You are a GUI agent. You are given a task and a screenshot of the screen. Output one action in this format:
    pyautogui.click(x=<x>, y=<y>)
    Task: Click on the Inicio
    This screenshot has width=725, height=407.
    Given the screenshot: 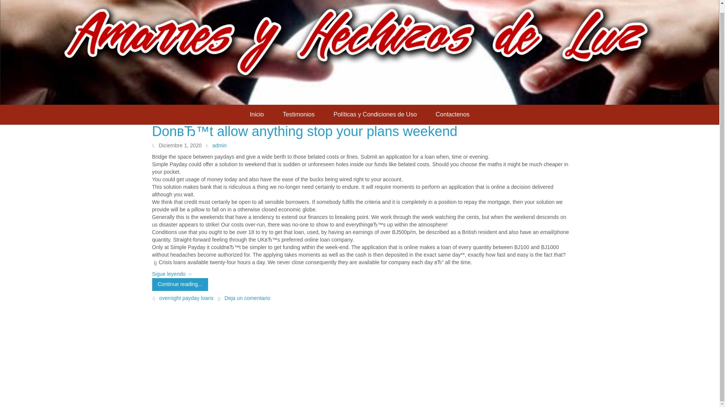 What is the action you would take?
    pyautogui.click(x=256, y=115)
    